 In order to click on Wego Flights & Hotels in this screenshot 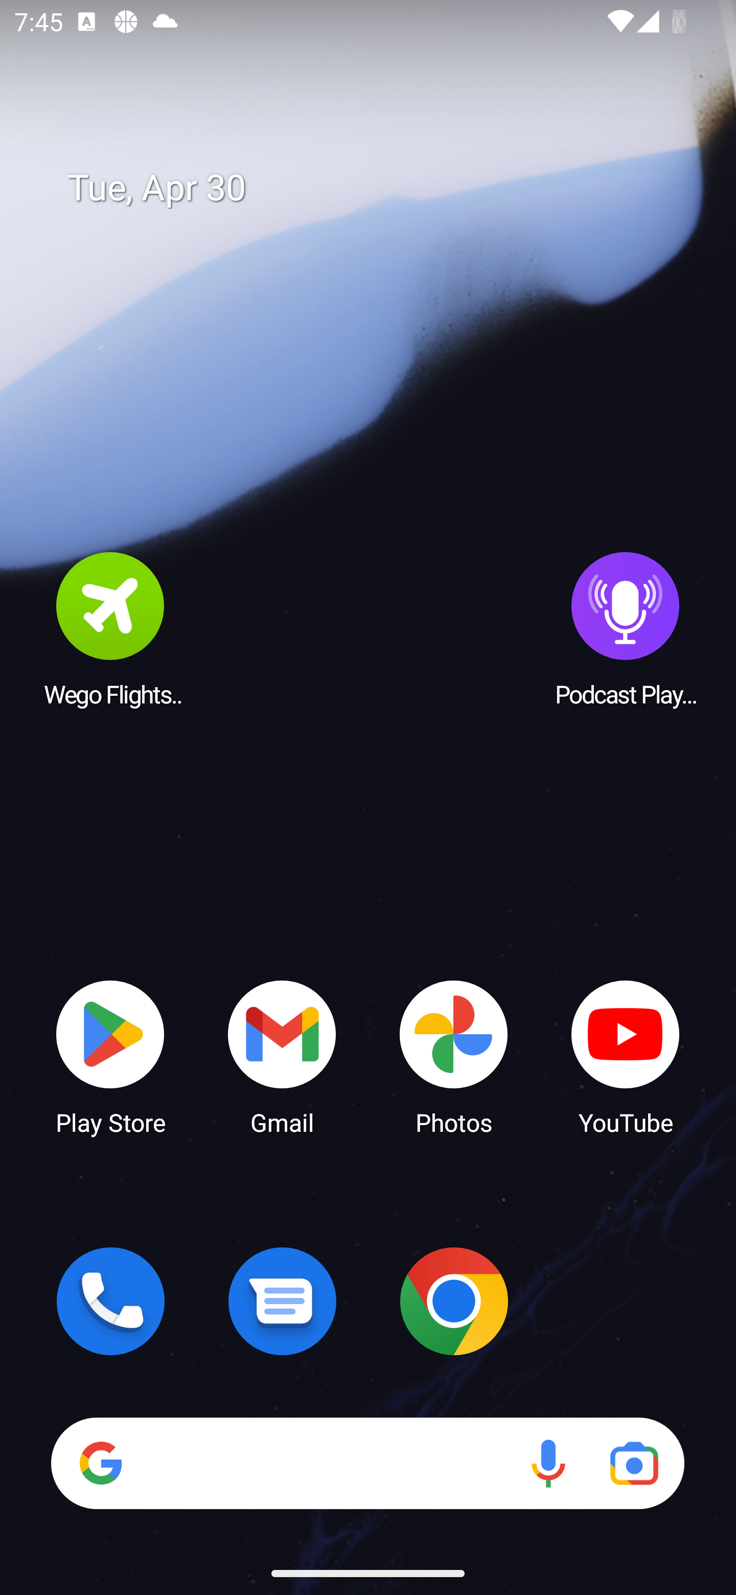, I will do `click(110, 628)`.